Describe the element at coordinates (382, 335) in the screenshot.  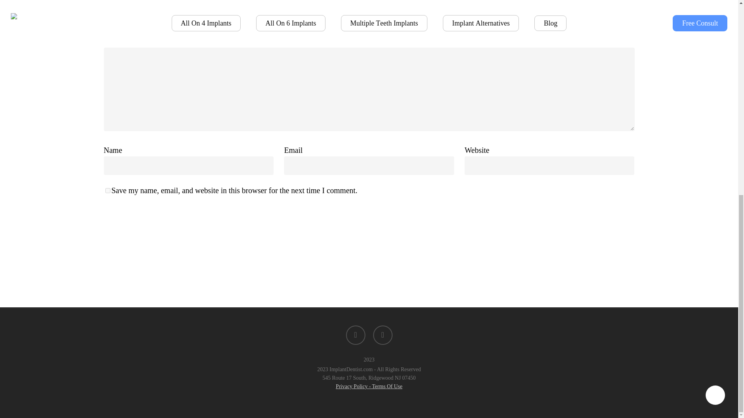
I see `email` at that location.